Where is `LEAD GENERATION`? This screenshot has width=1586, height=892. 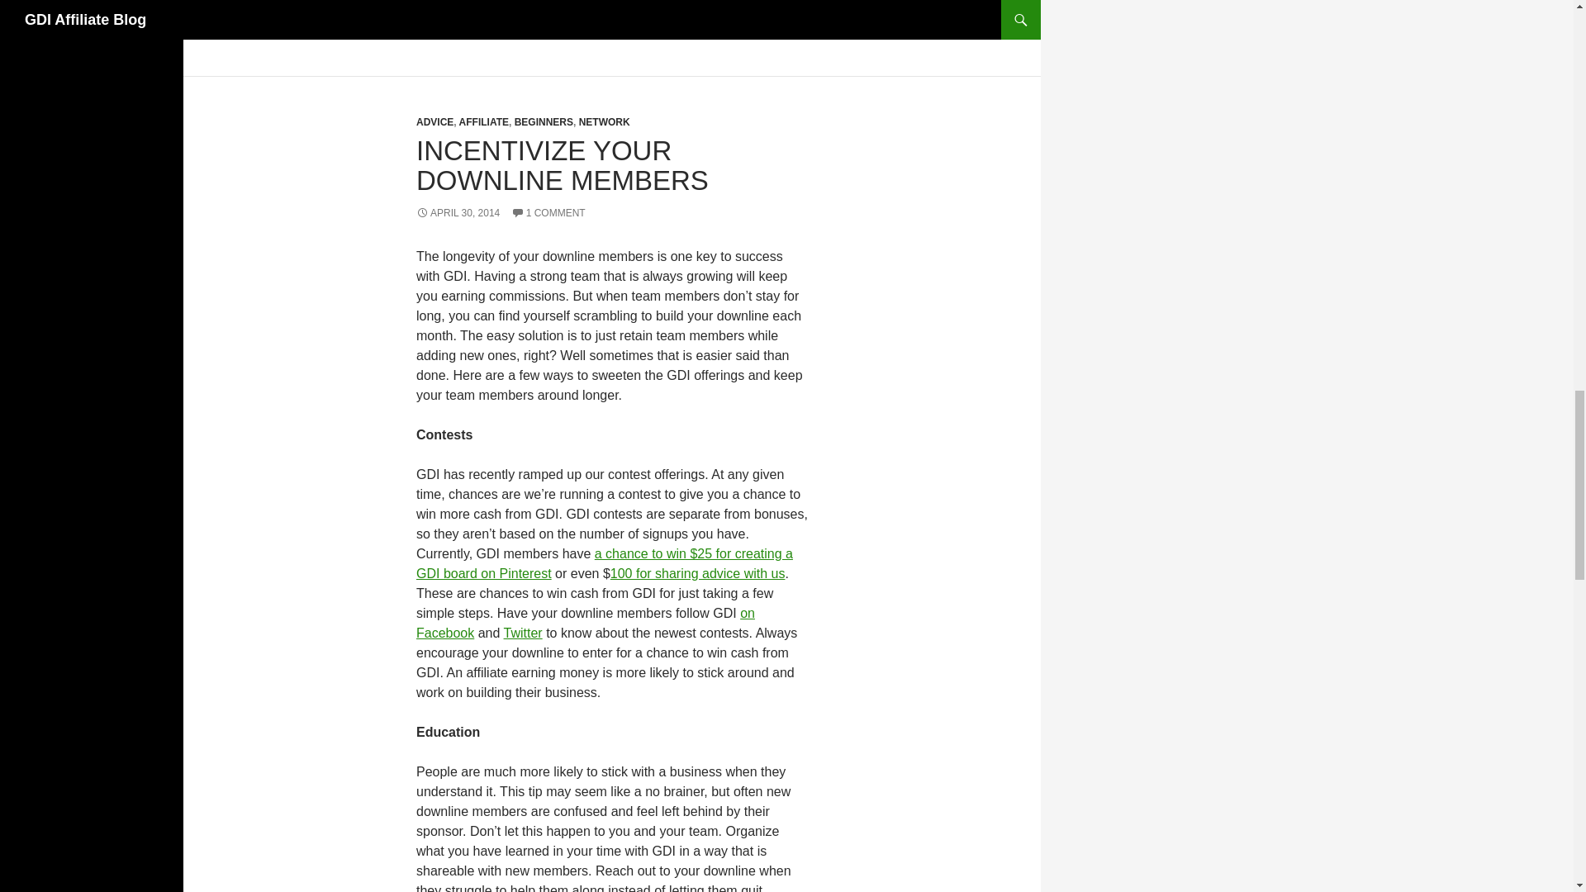
LEAD GENERATION is located at coordinates (474, 7).